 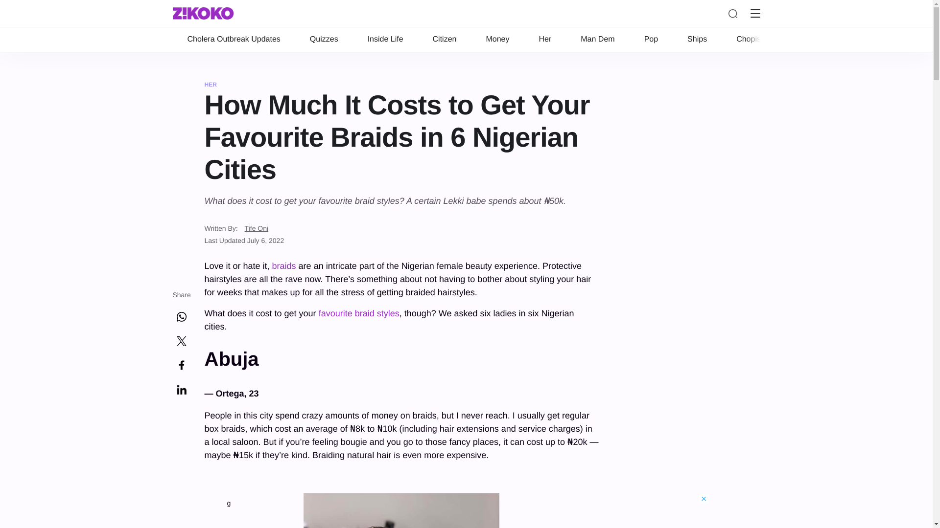 What do you see at coordinates (497, 39) in the screenshot?
I see `Money` at bounding box center [497, 39].